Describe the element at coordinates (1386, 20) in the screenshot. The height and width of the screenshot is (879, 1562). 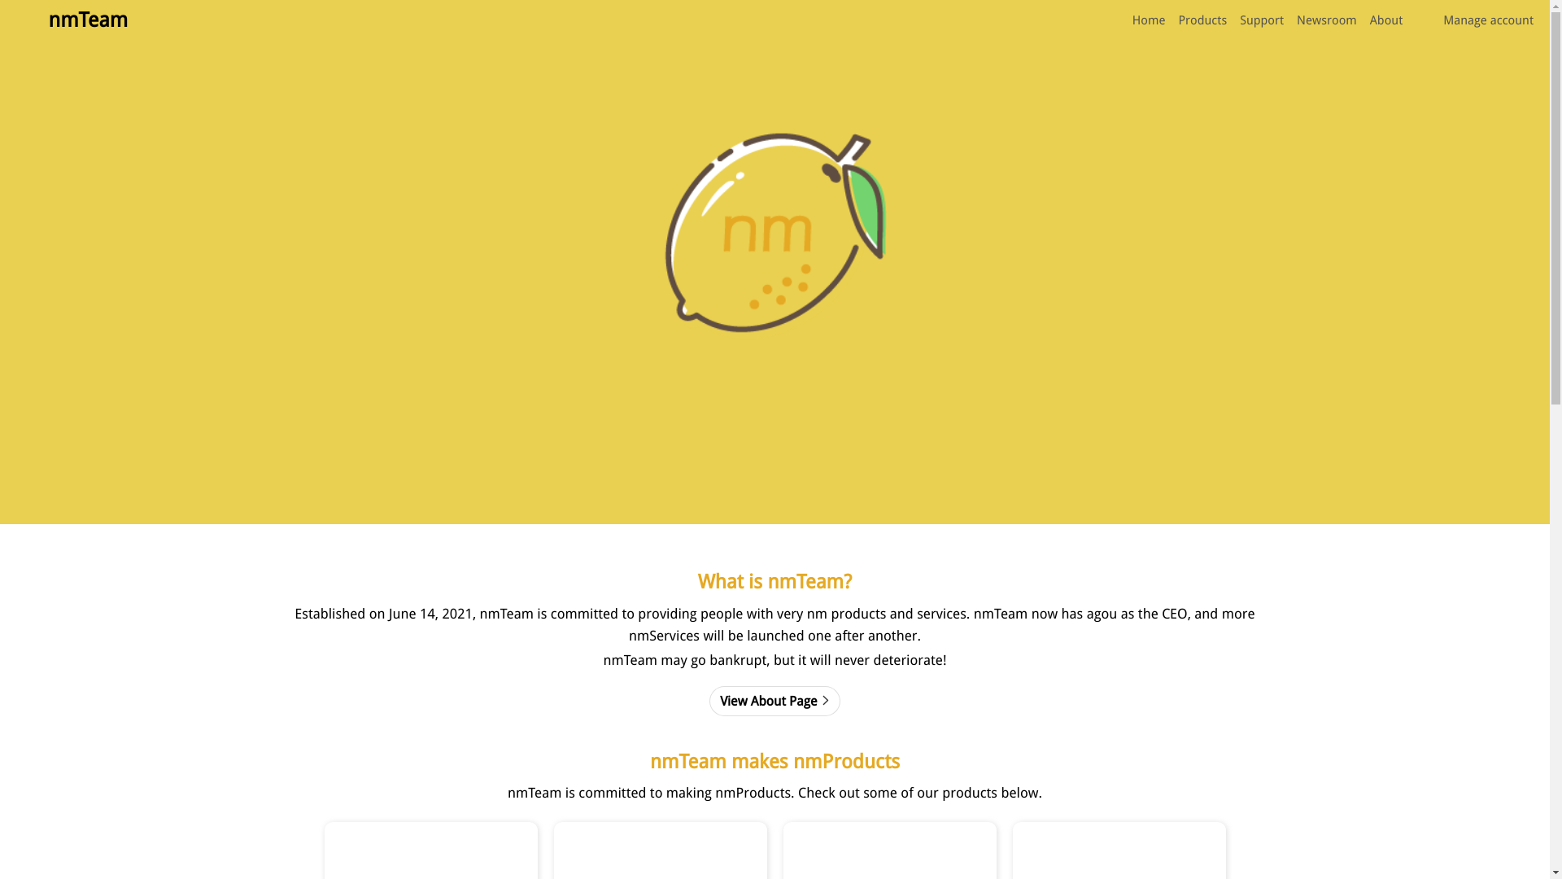
I see `About` at that location.